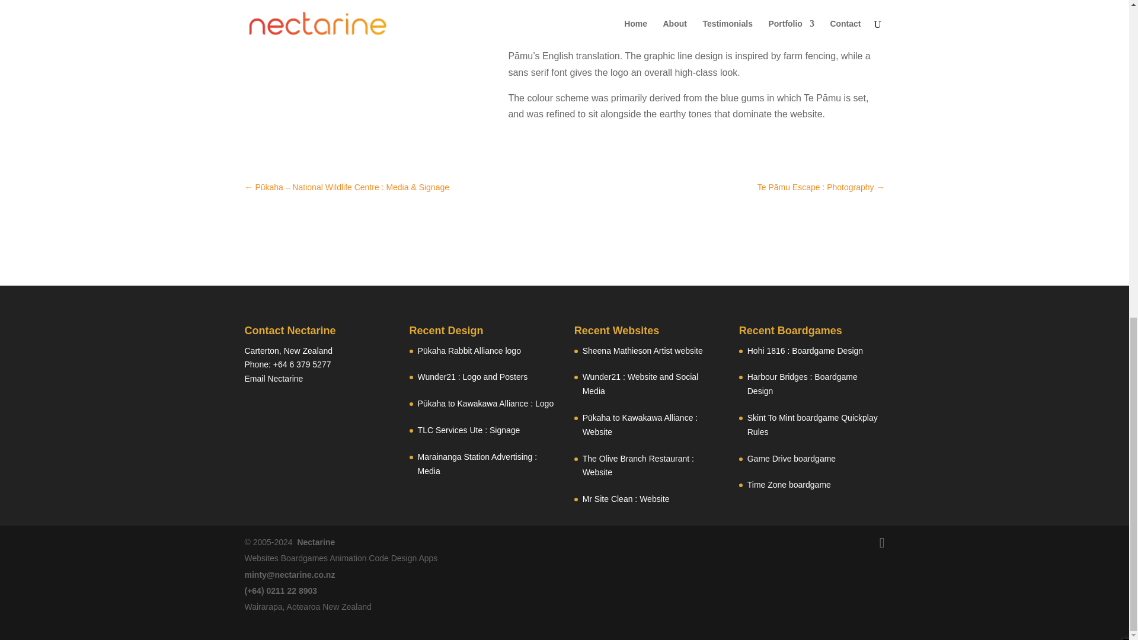 Image resolution: width=1138 pixels, height=640 pixels. What do you see at coordinates (477, 463) in the screenshot?
I see `Marainanga Station Advertising : Media` at bounding box center [477, 463].